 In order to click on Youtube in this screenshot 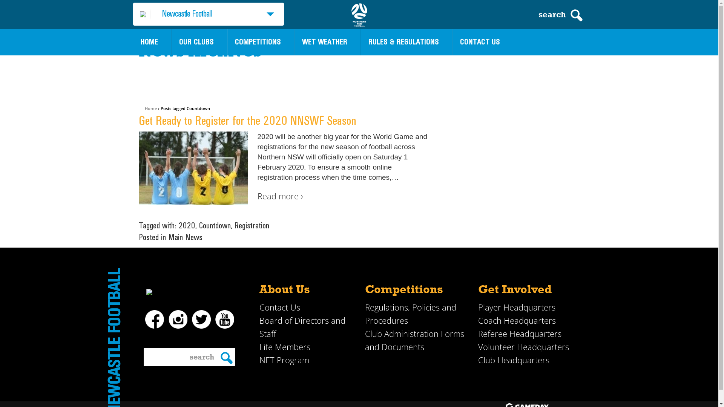, I will do `click(224, 320)`.